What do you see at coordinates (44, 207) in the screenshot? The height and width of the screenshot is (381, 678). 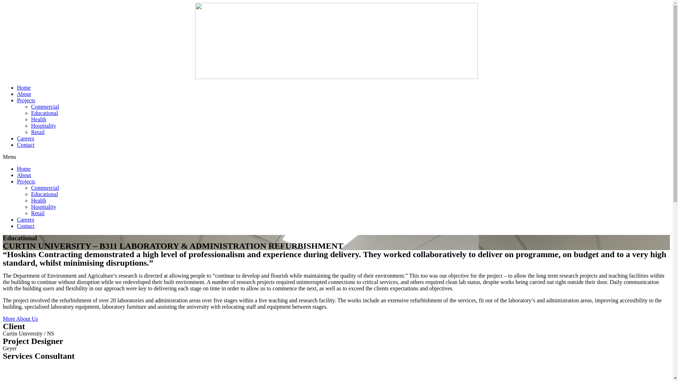 I see `Hospitality` at bounding box center [44, 207].